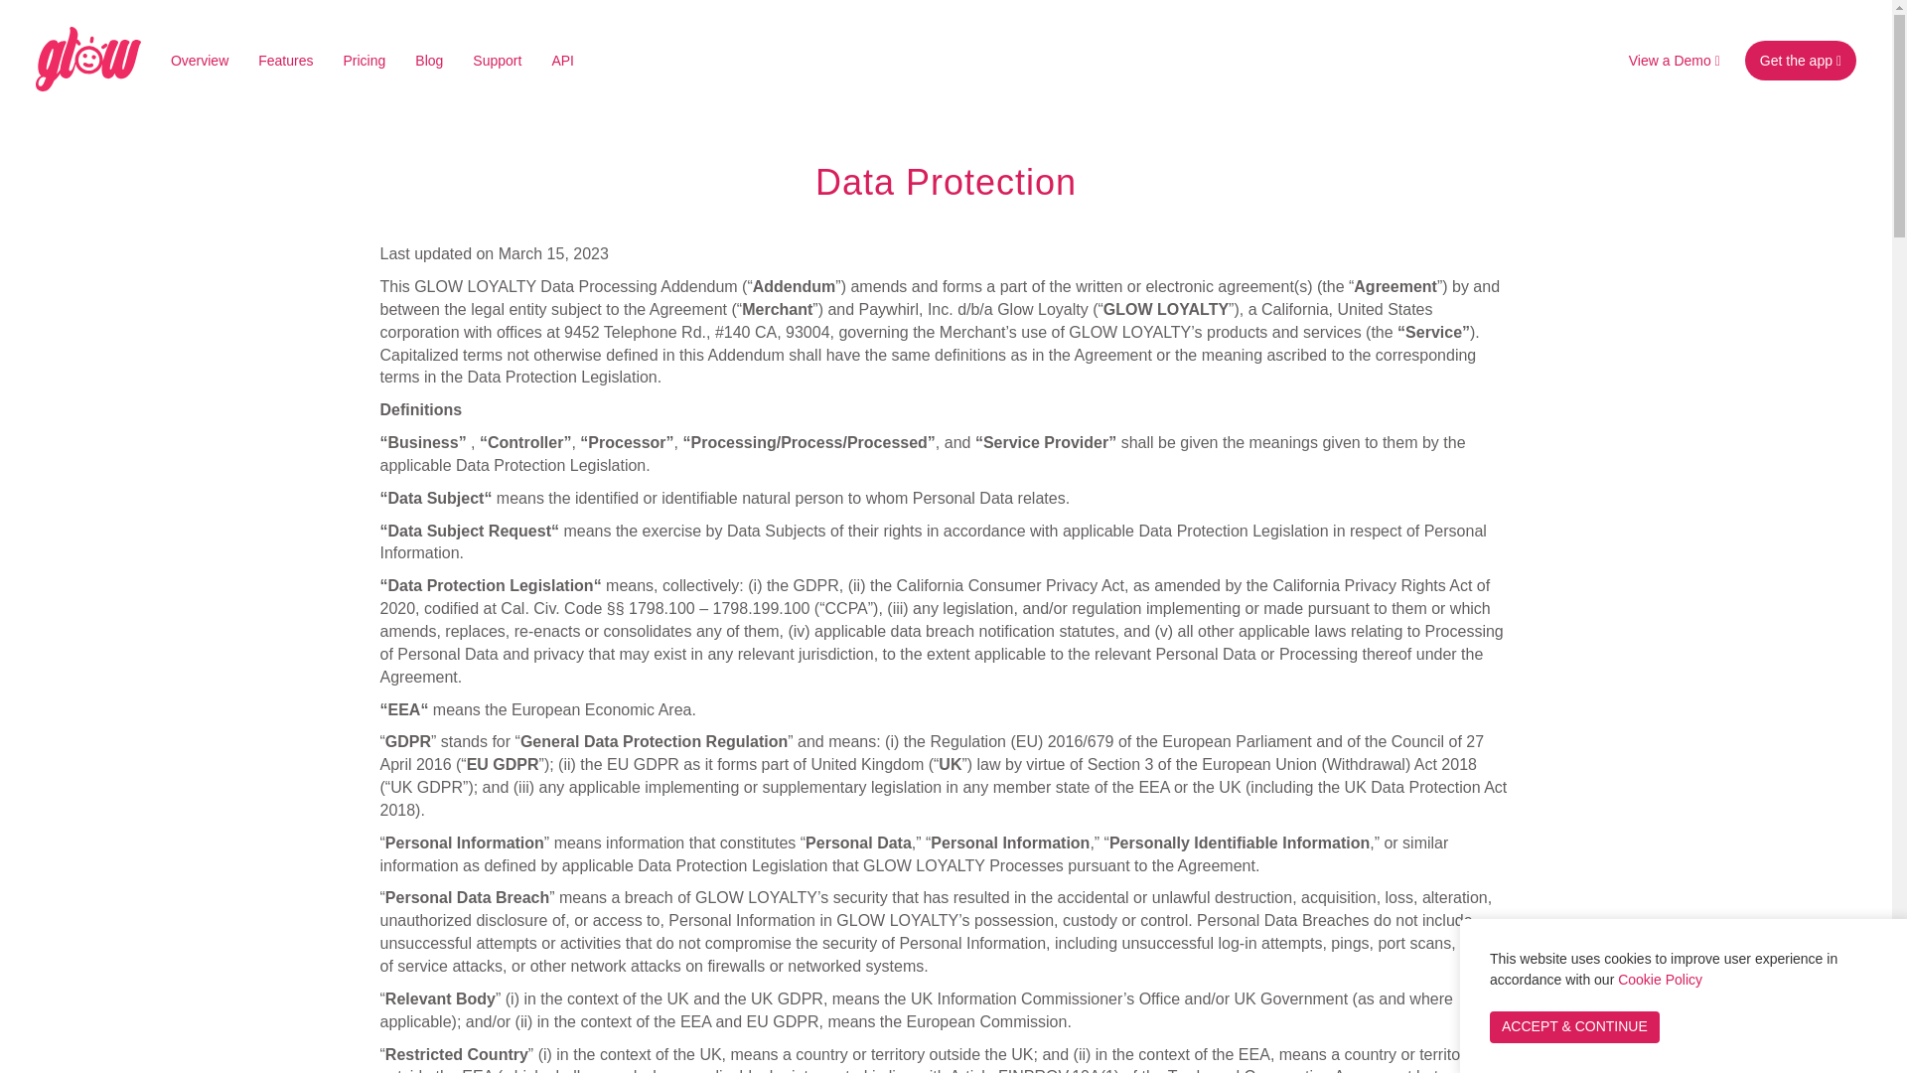 The image size is (1907, 1073). Describe the element at coordinates (497, 61) in the screenshot. I see `Support` at that location.